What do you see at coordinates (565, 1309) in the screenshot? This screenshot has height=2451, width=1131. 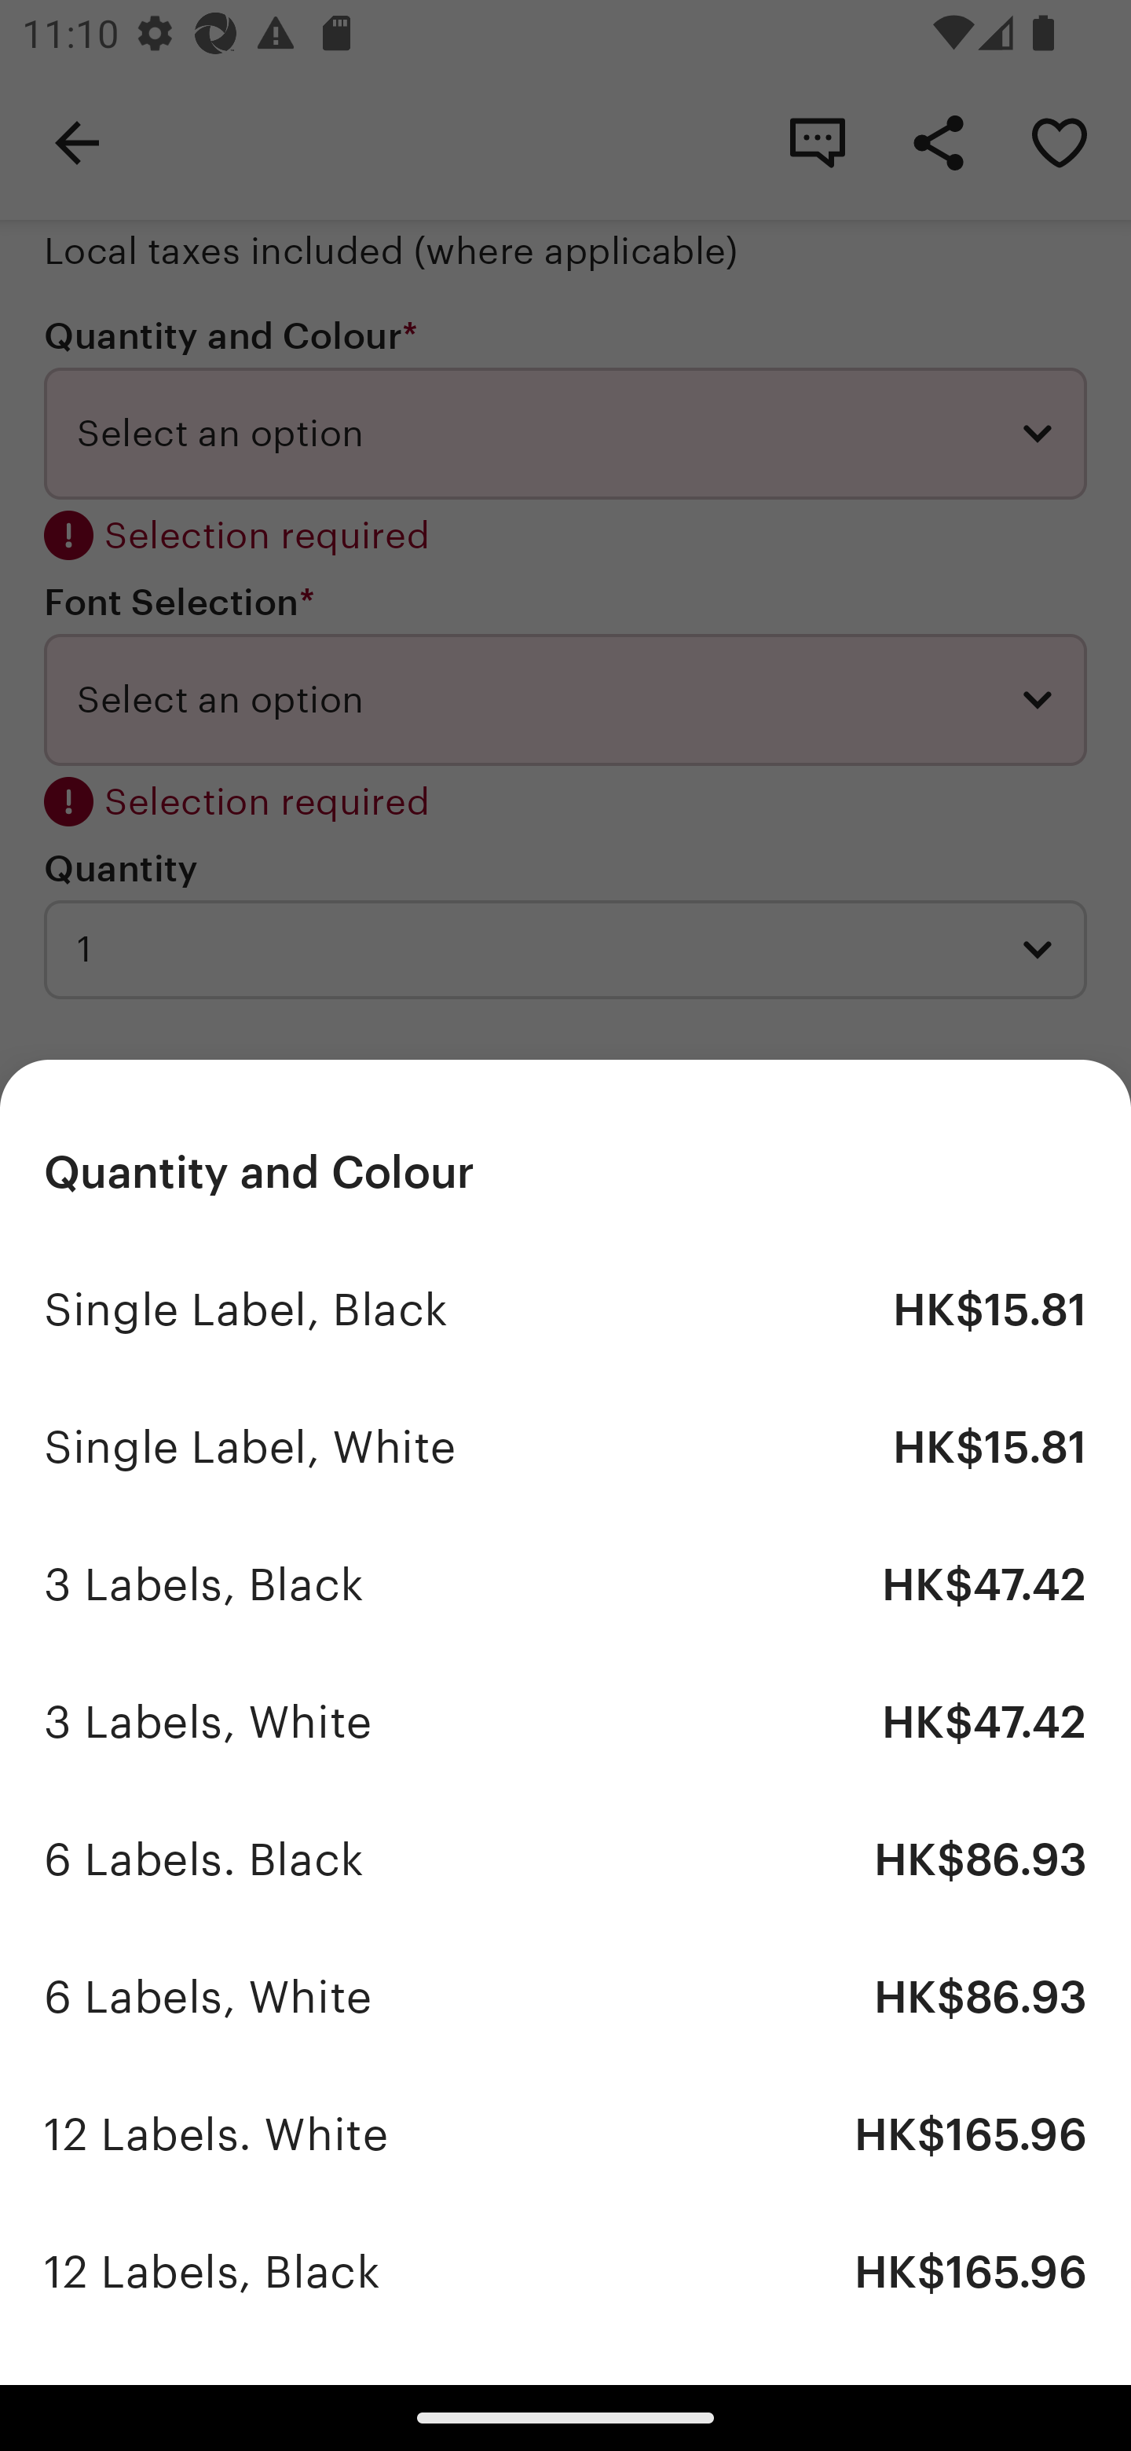 I see `Single Label, Black HK$15.81` at bounding box center [565, 1309].